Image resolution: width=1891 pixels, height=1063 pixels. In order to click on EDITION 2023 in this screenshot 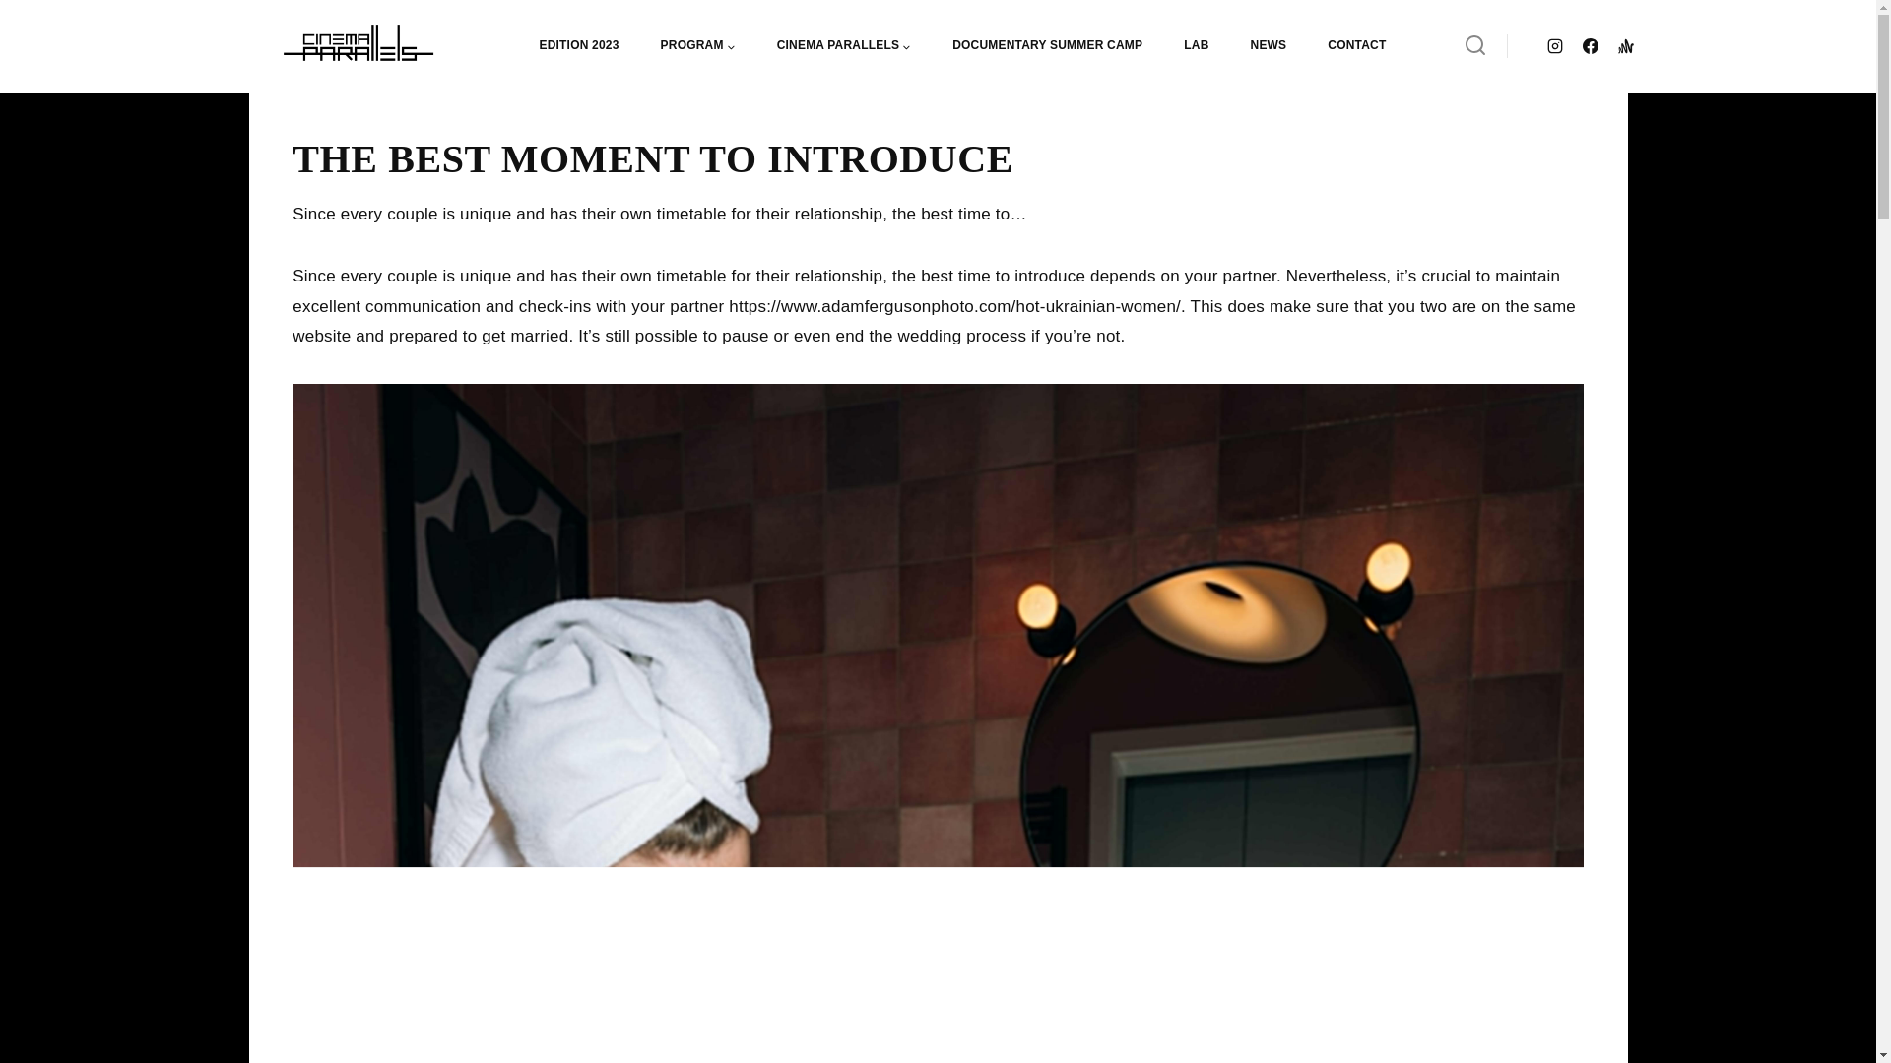, I will do `click(578, 45)`.